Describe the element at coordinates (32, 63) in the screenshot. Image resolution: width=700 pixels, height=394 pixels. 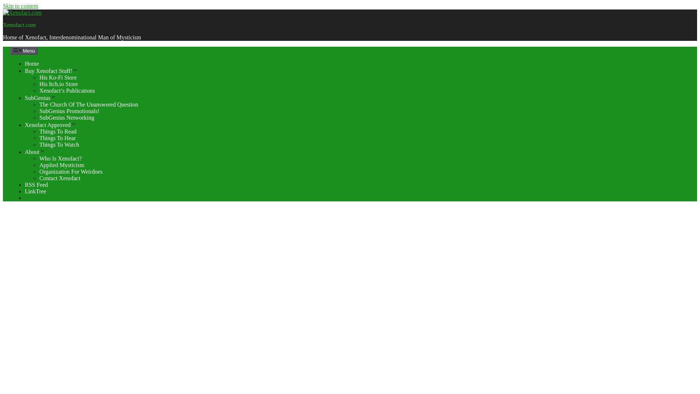
I see `Home` at that location.